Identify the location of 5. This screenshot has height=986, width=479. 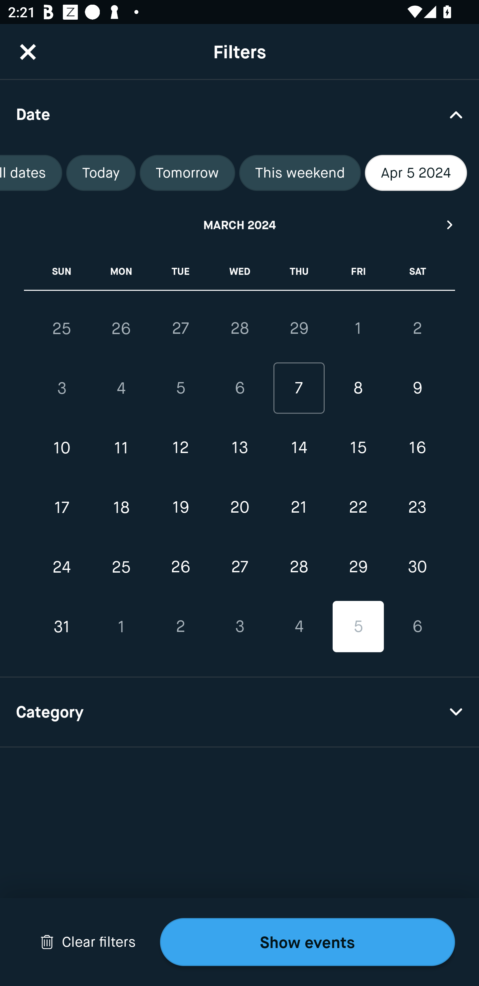
(358, 626).